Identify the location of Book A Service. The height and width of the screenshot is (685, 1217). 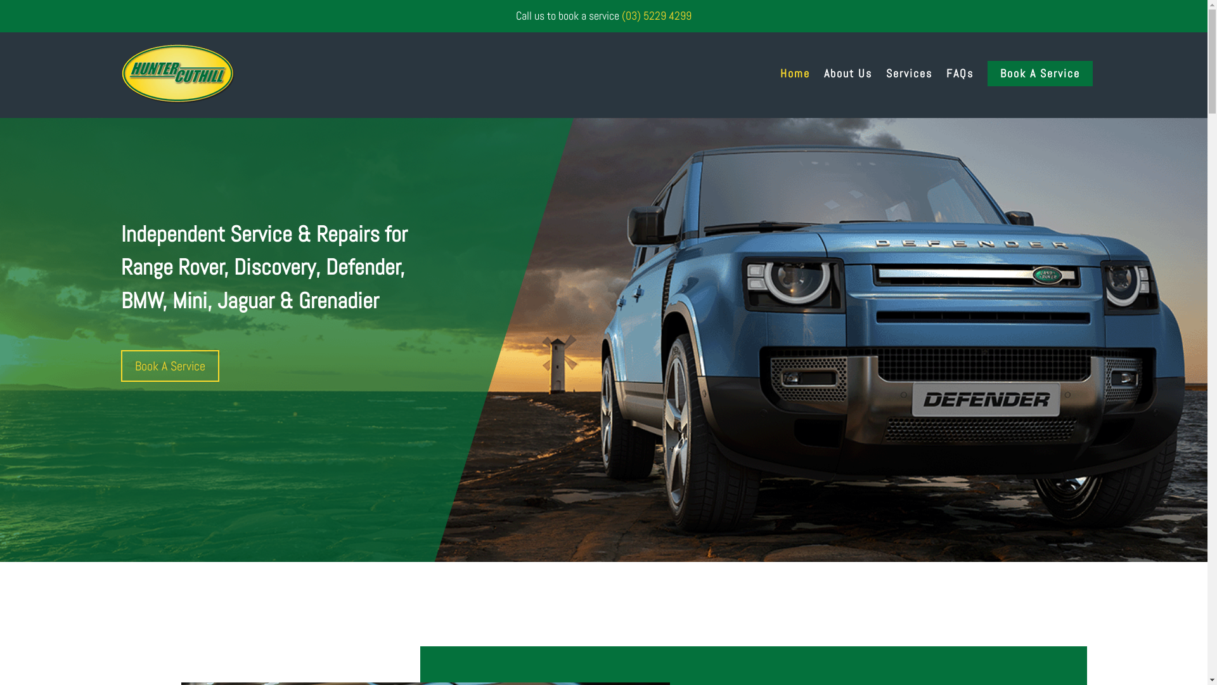
(170, 366).